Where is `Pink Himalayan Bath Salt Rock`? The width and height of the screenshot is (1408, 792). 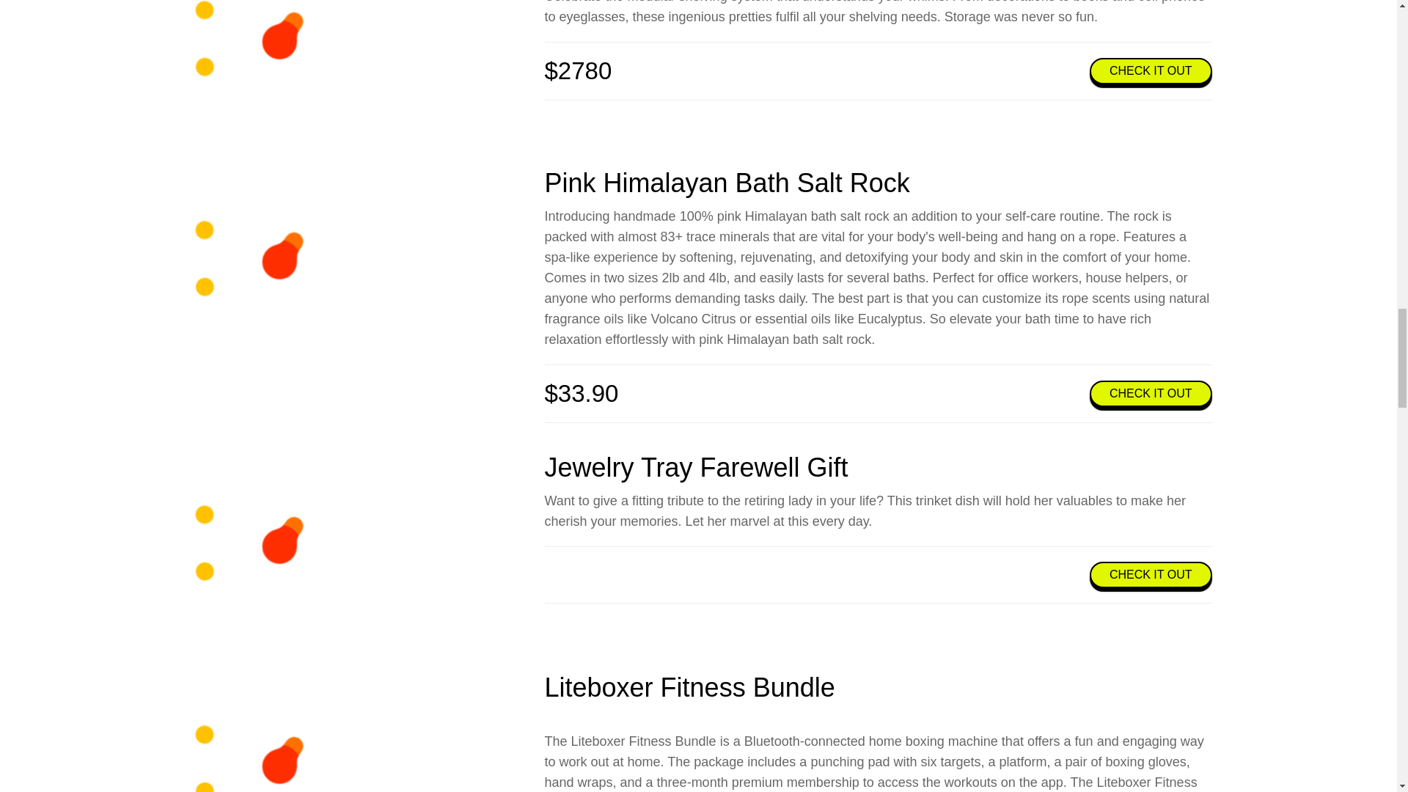 Pink Himalayan Bath Salt Rock is located at coordinates (279, 261).